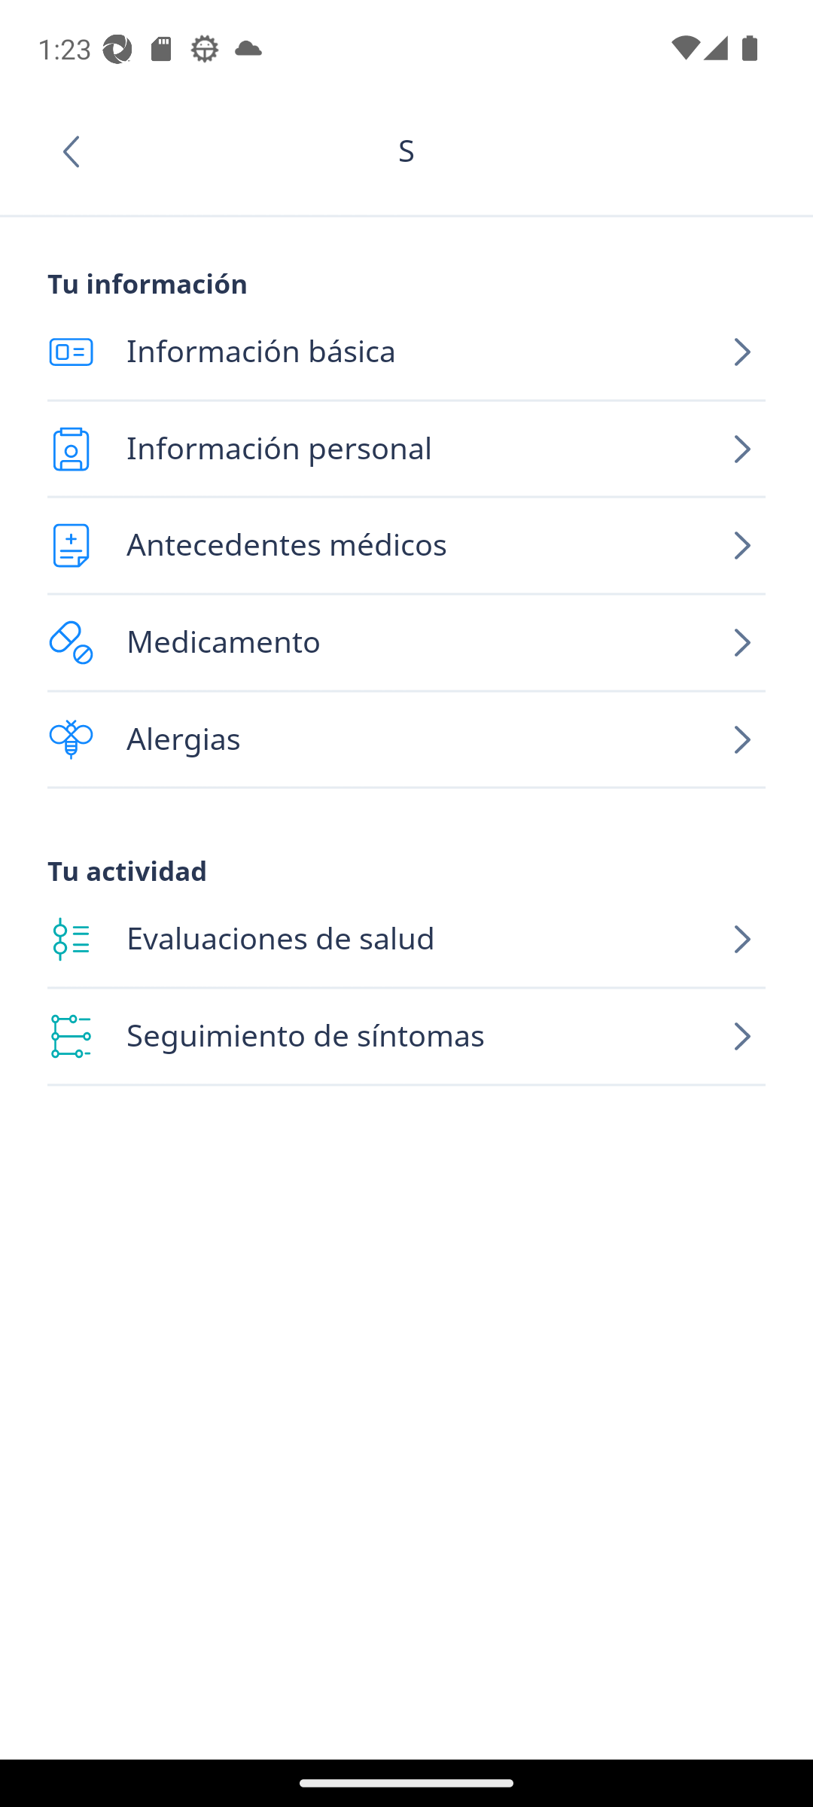  Describe the element at coordinates (406, 352) in the screenshot. I see `Información básica` at that location.